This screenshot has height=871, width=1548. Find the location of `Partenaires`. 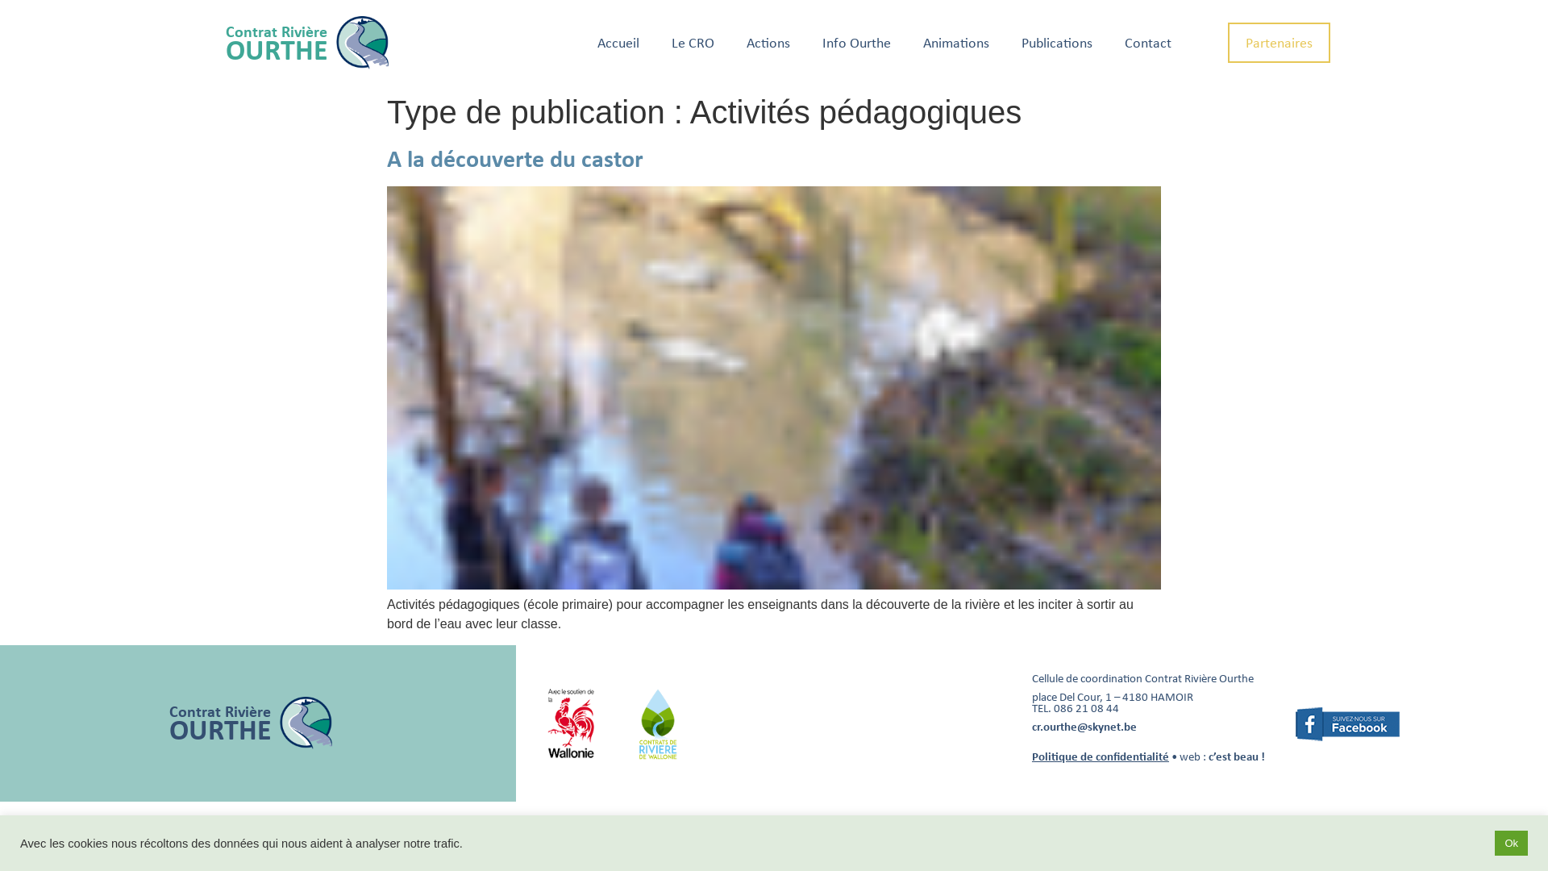

Partenaires is located at coordinates (1279, 43).